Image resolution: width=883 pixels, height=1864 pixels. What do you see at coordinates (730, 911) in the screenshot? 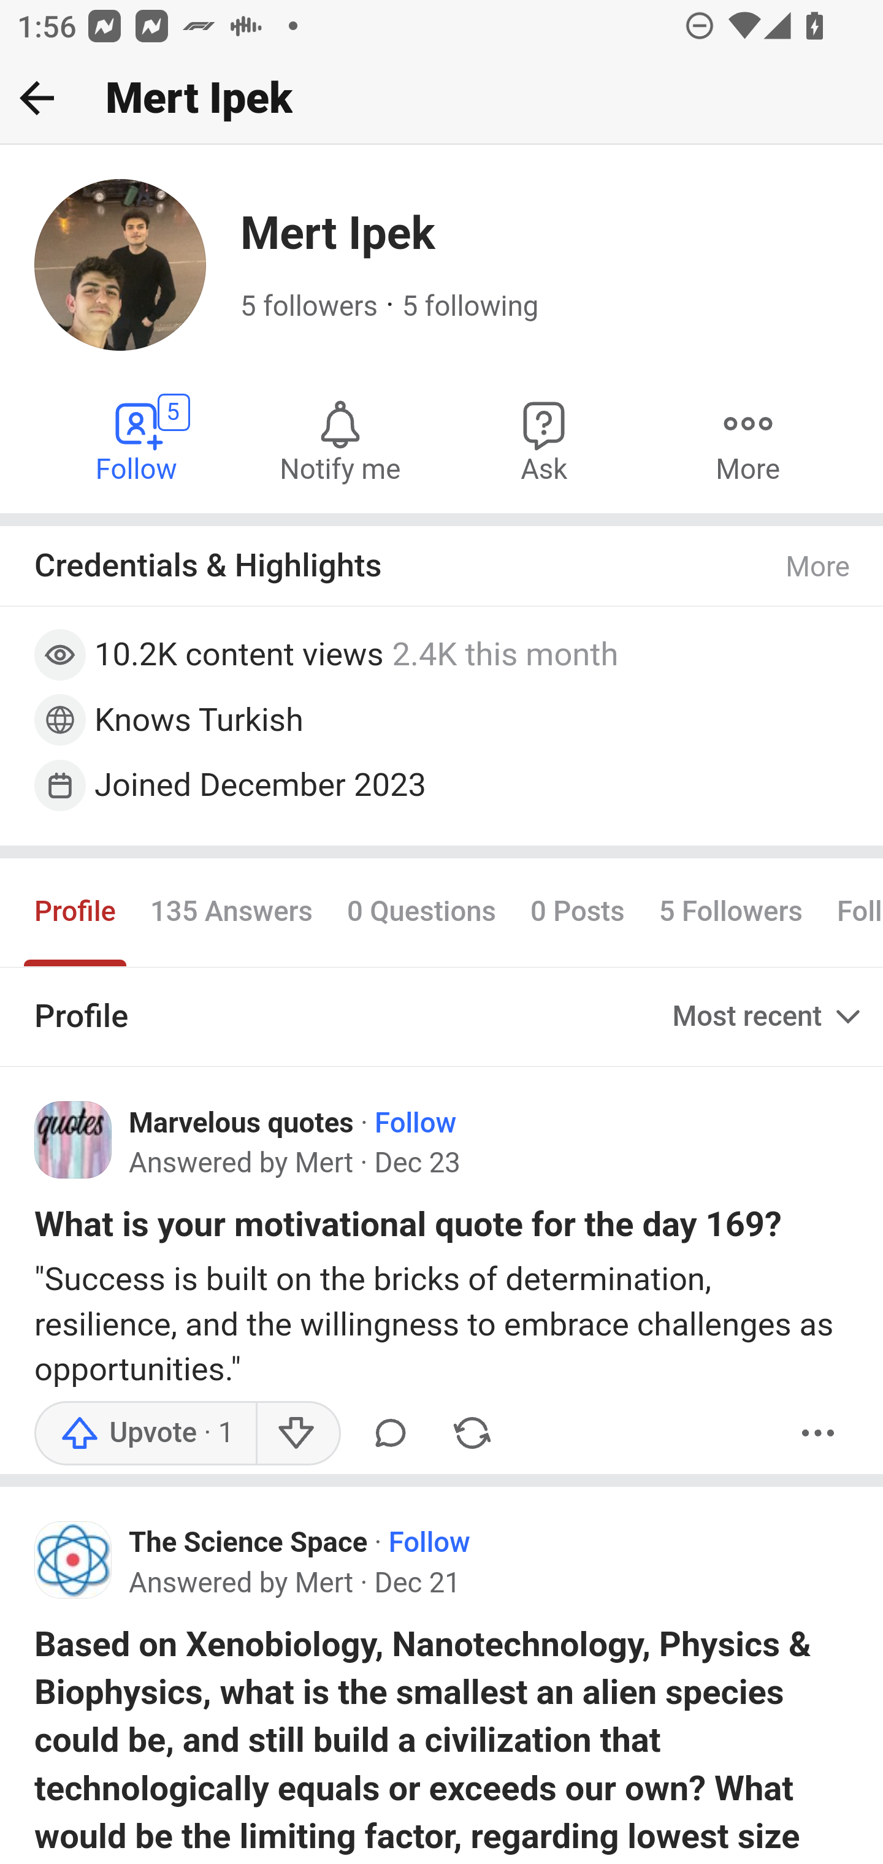
I see `5 Followers` at bounding box center [730, 911].